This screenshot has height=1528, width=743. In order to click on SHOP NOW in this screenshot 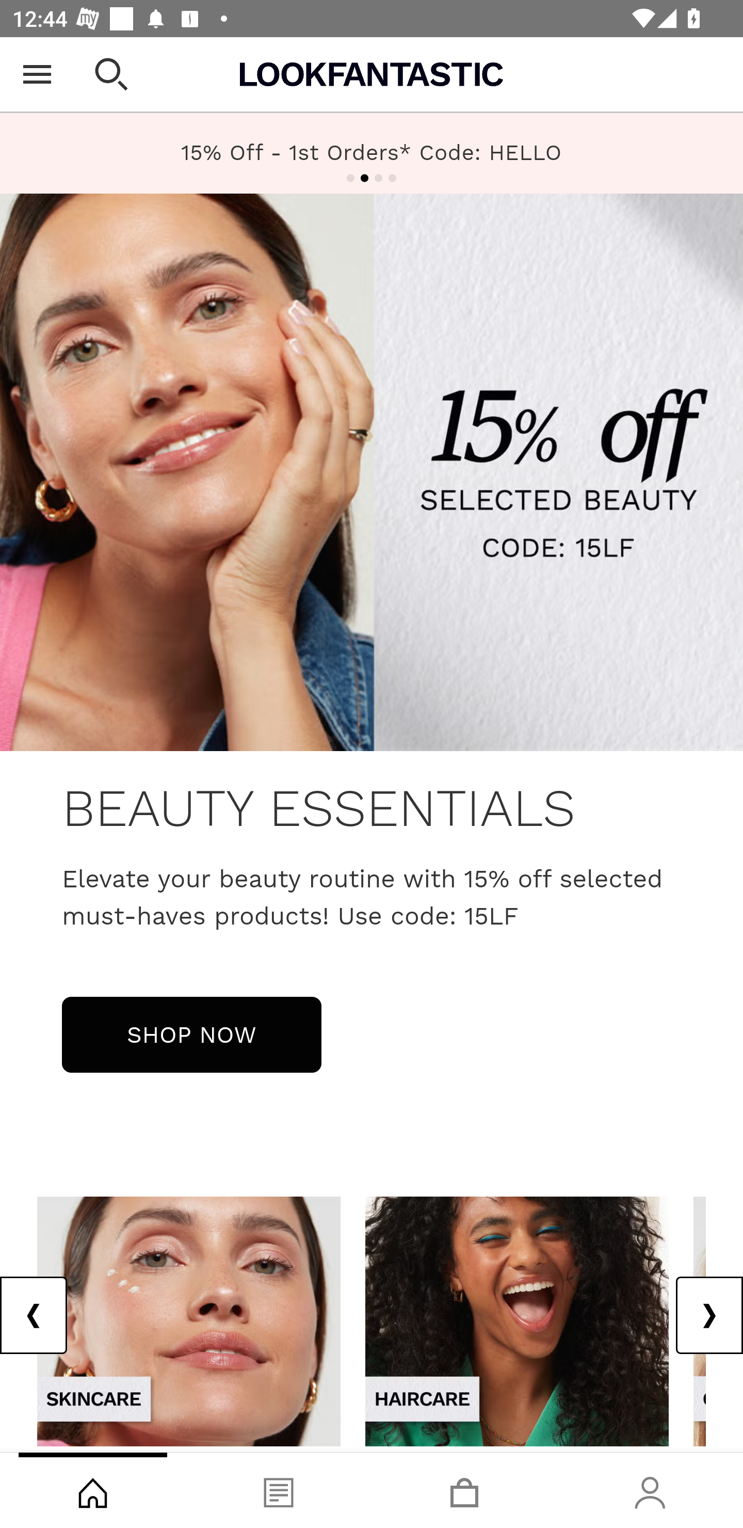, I will do `click(191, 1034)`.